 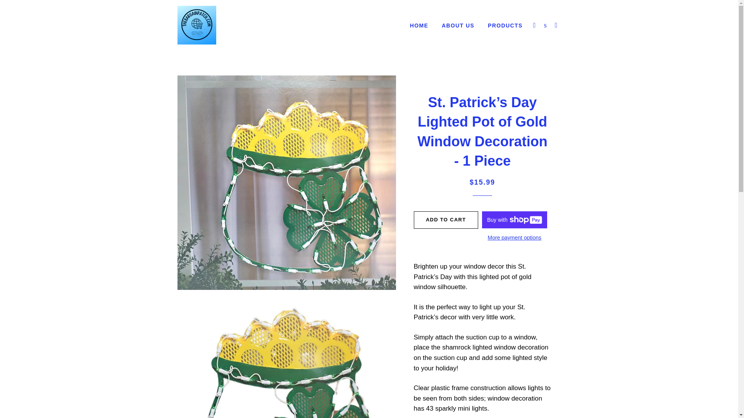 I want to click on PRODUCTS, so click(x=505, y=26).